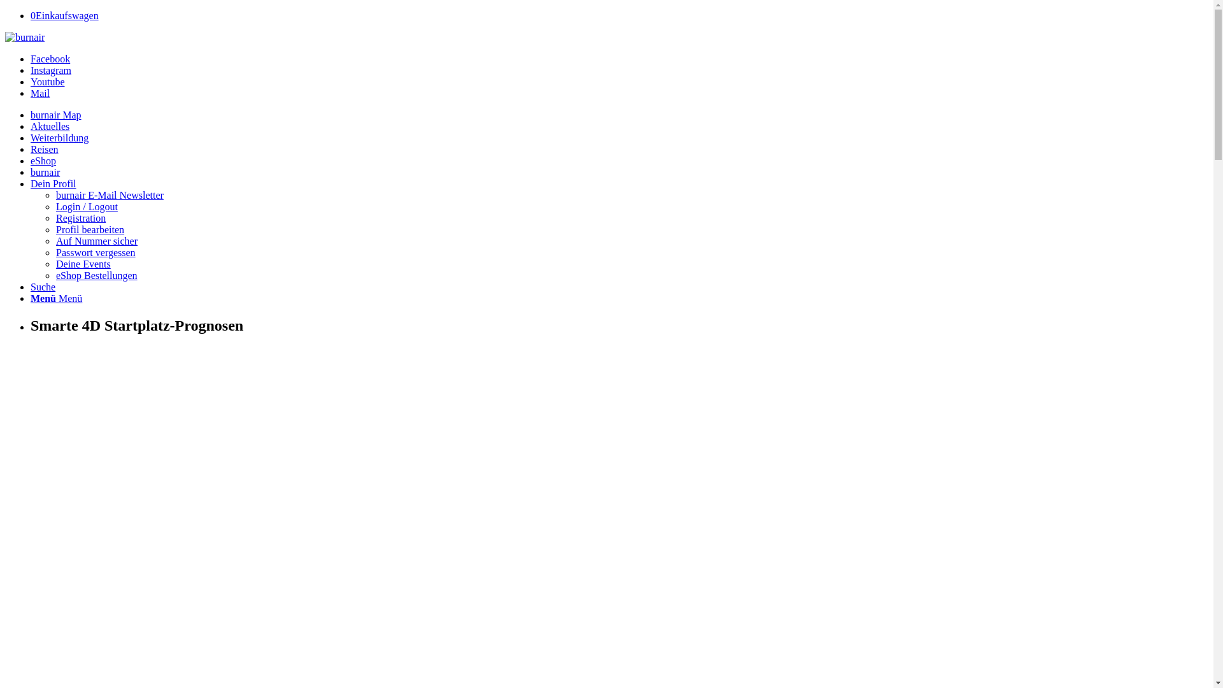  What do you see at coordinates (96, 252) in the screenshot?
I see `Passwort vergessen` at bounding box center [96, 252].